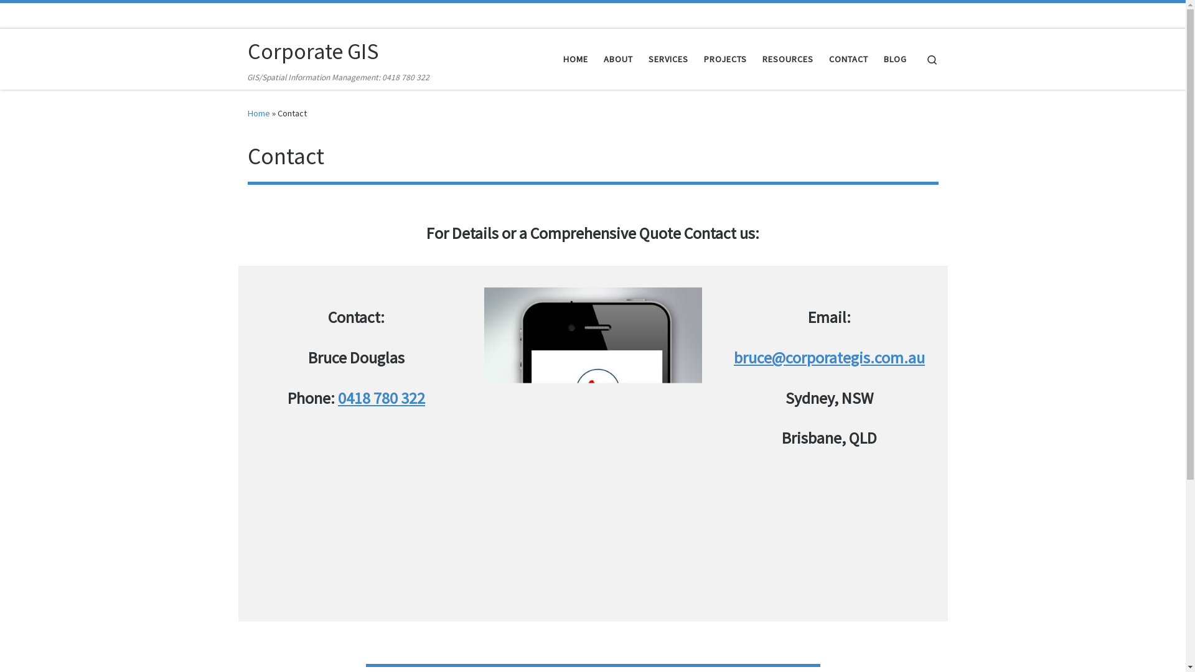 Image resolution: width=1195 pixels, height=672 pixels. Describe the element at coordinates (259, 113) in the screenshot. I see `Home` at that location.